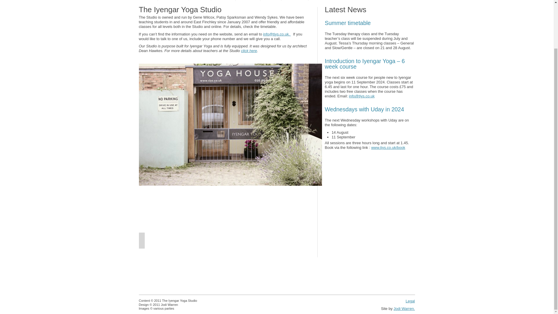 The image size is (558, 314). I want to click on Jodi Warren., so click(404, 309).